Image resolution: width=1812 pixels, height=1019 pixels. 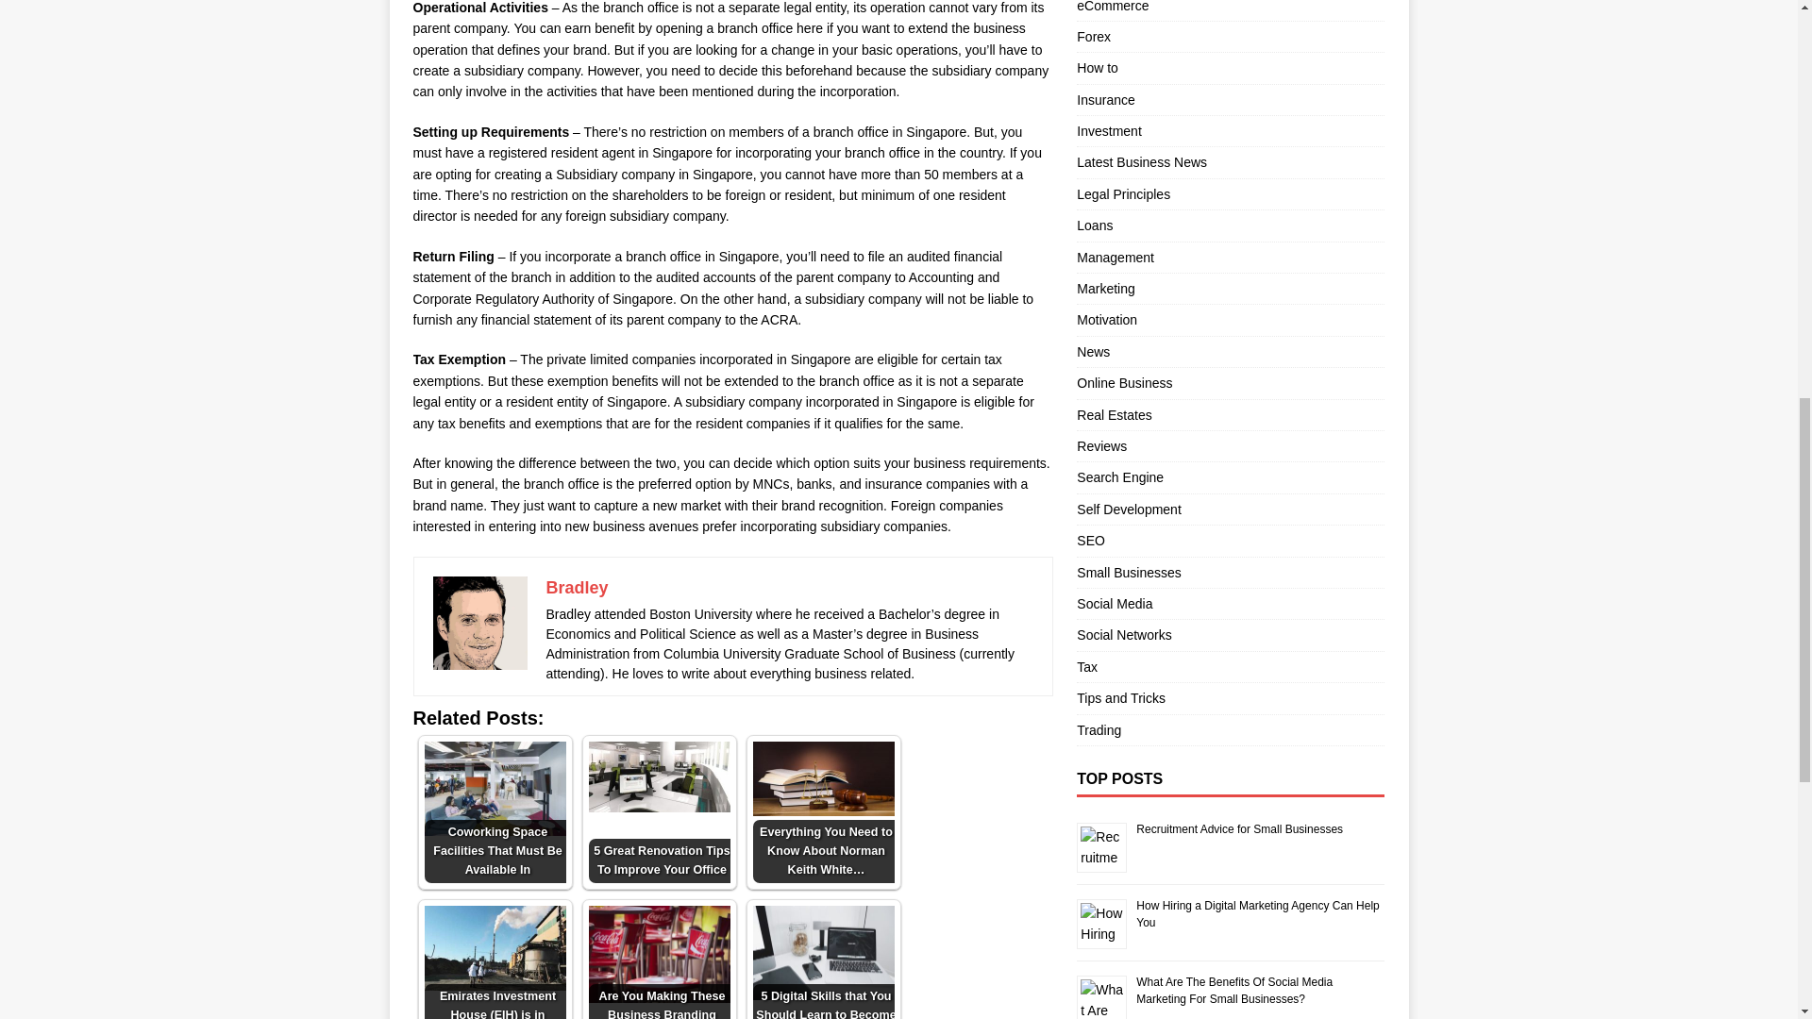 What do you see at coordinates (659, 962) in the screenshot?
I see `Are You Making These Business Branding Mistakes?` at bounding box center [659, 962].